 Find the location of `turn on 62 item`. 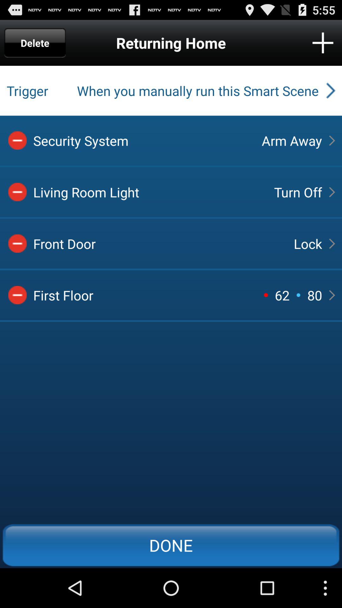

turn on 62 item is located at coordinates (282, 295).